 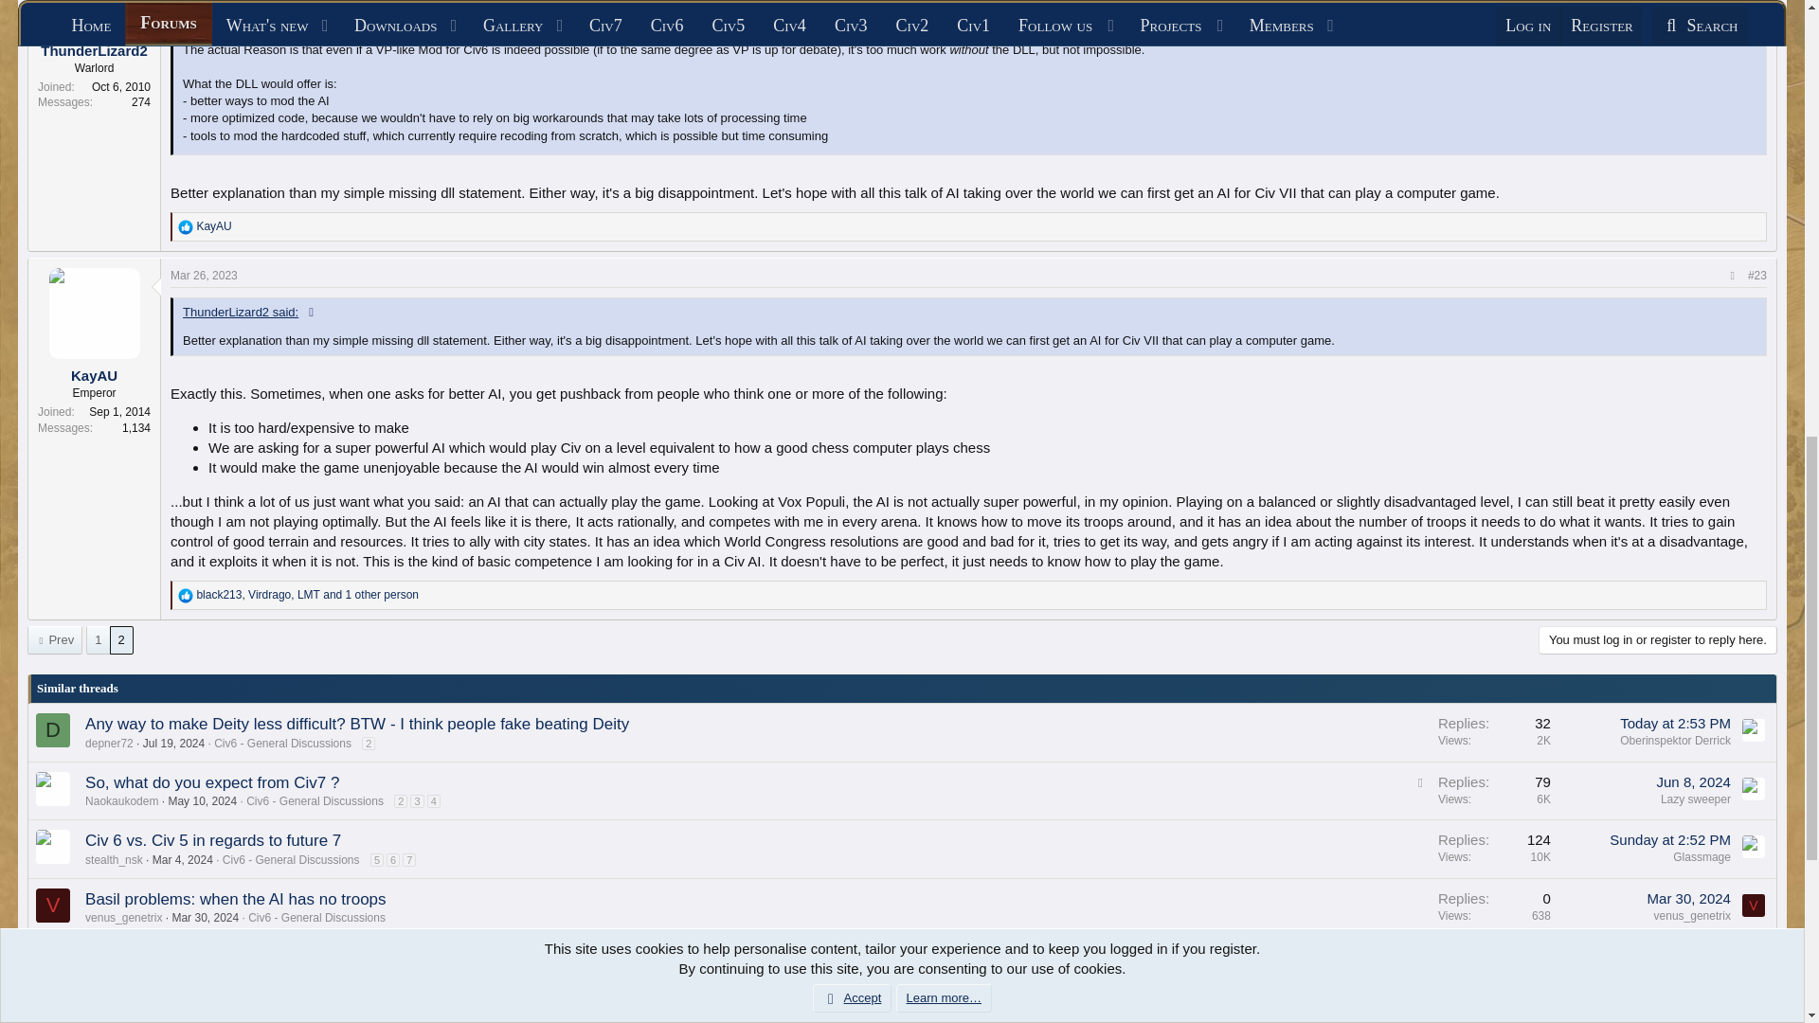 What do you see at coordinates (186, 227) in the screenshot?
I see `Like` at bounding box center [186, 227].